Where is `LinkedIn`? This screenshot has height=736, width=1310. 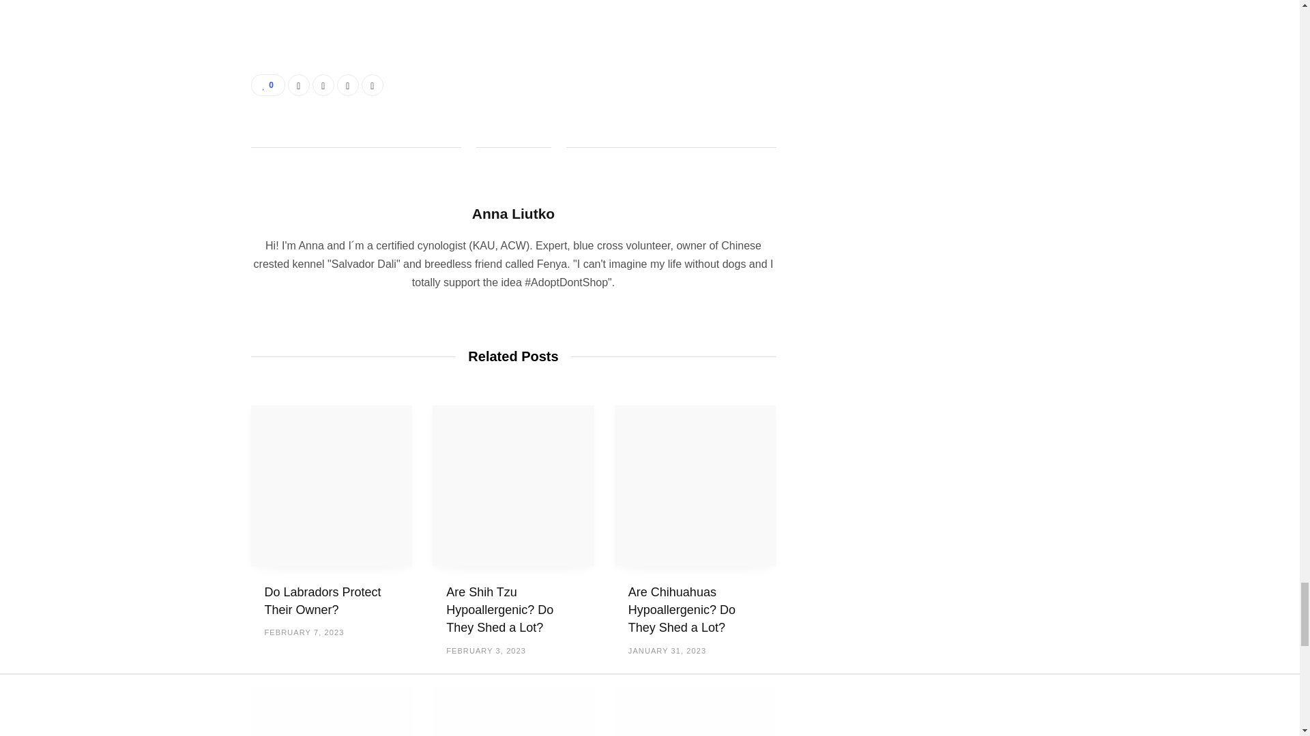
LinkedIn is located at coordinates (348, 85).